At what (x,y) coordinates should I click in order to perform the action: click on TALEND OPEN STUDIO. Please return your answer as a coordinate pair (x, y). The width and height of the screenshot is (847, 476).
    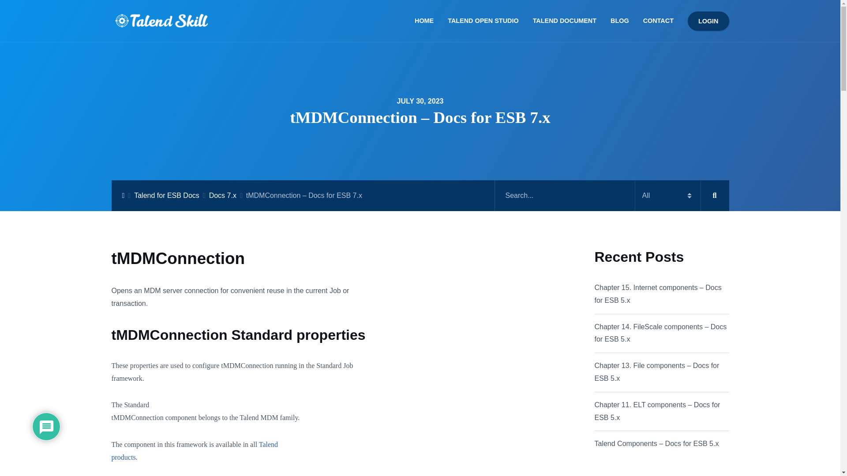
    Looking at the image, I should click on (194, 451).